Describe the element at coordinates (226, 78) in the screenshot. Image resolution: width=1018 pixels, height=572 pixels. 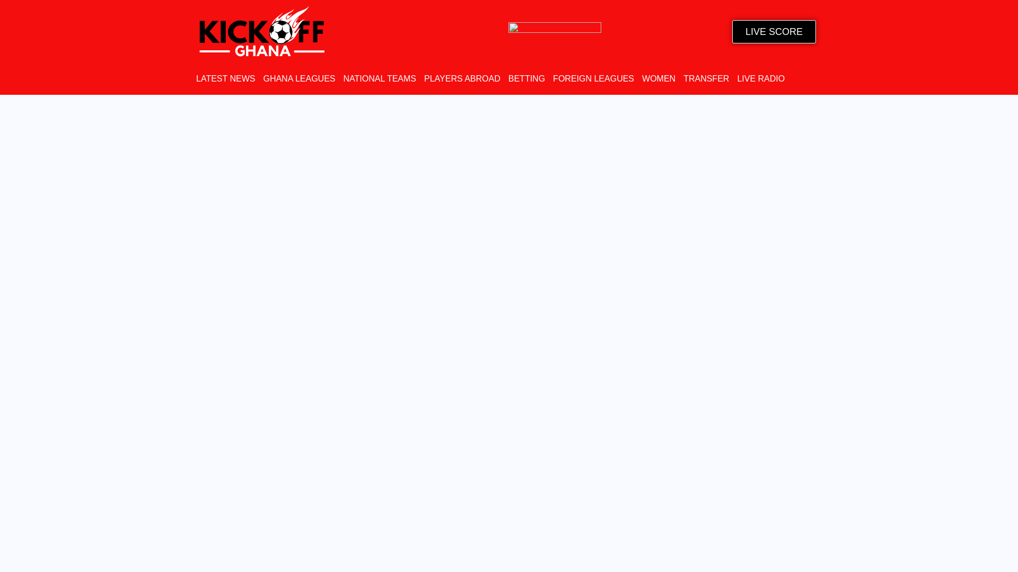
I see `LATEST NEWS` at that location.